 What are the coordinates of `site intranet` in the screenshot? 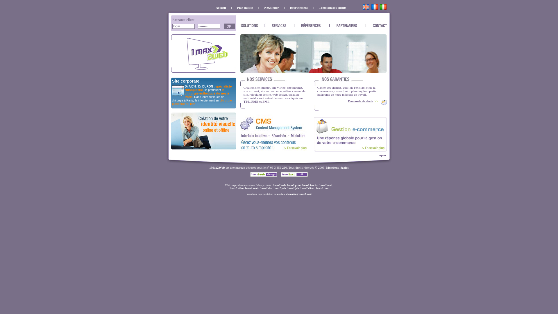 It's located at (295, 88).